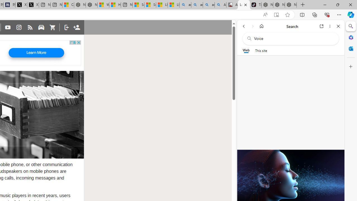  Describe the element at coordinates (279, 5) in the screenshot. I see `Nordace Siena Pro 15 Backpack` at that location.